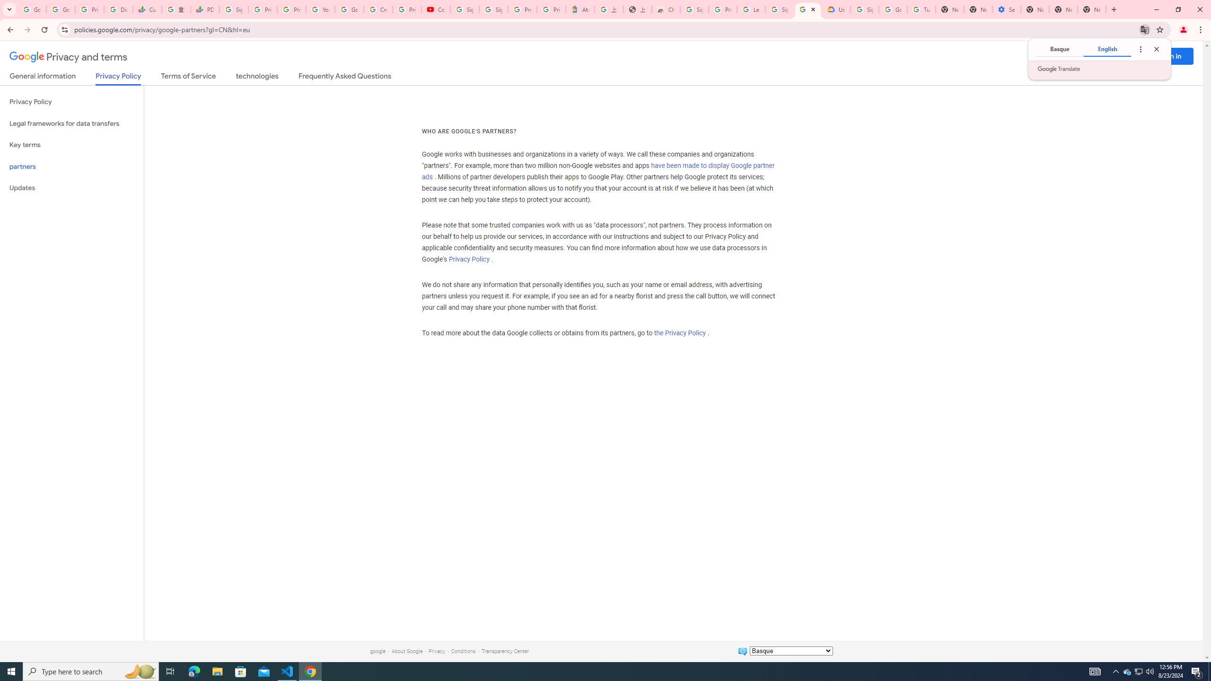 This screenshot has width=1211, height=681. I want to click on Sign in - Google Accounts, so click(234, 9).